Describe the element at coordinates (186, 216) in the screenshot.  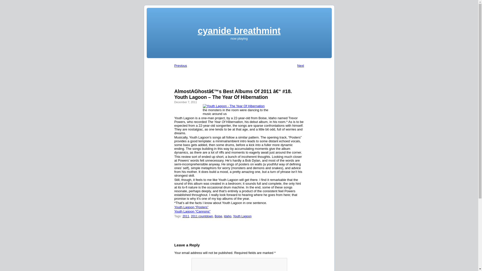
I see `2011` at that location.